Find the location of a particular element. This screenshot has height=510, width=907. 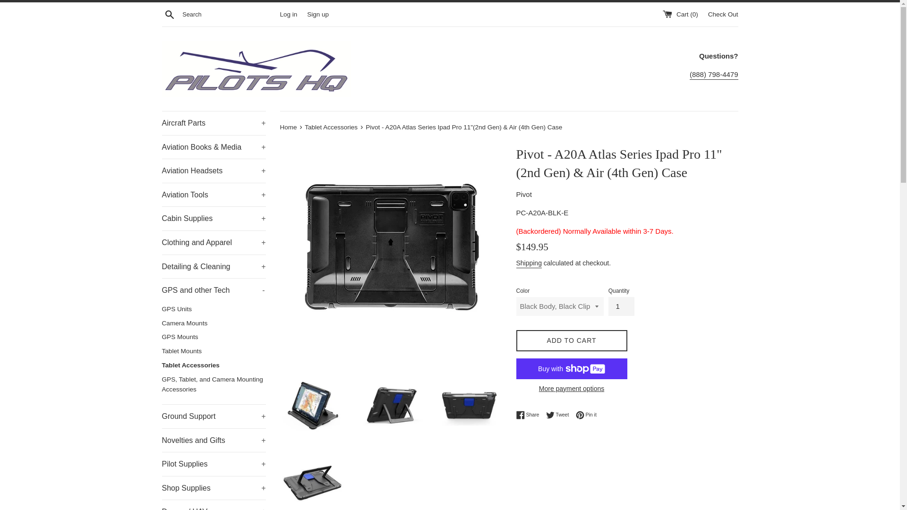

Search is located at coordinates (169, 14).